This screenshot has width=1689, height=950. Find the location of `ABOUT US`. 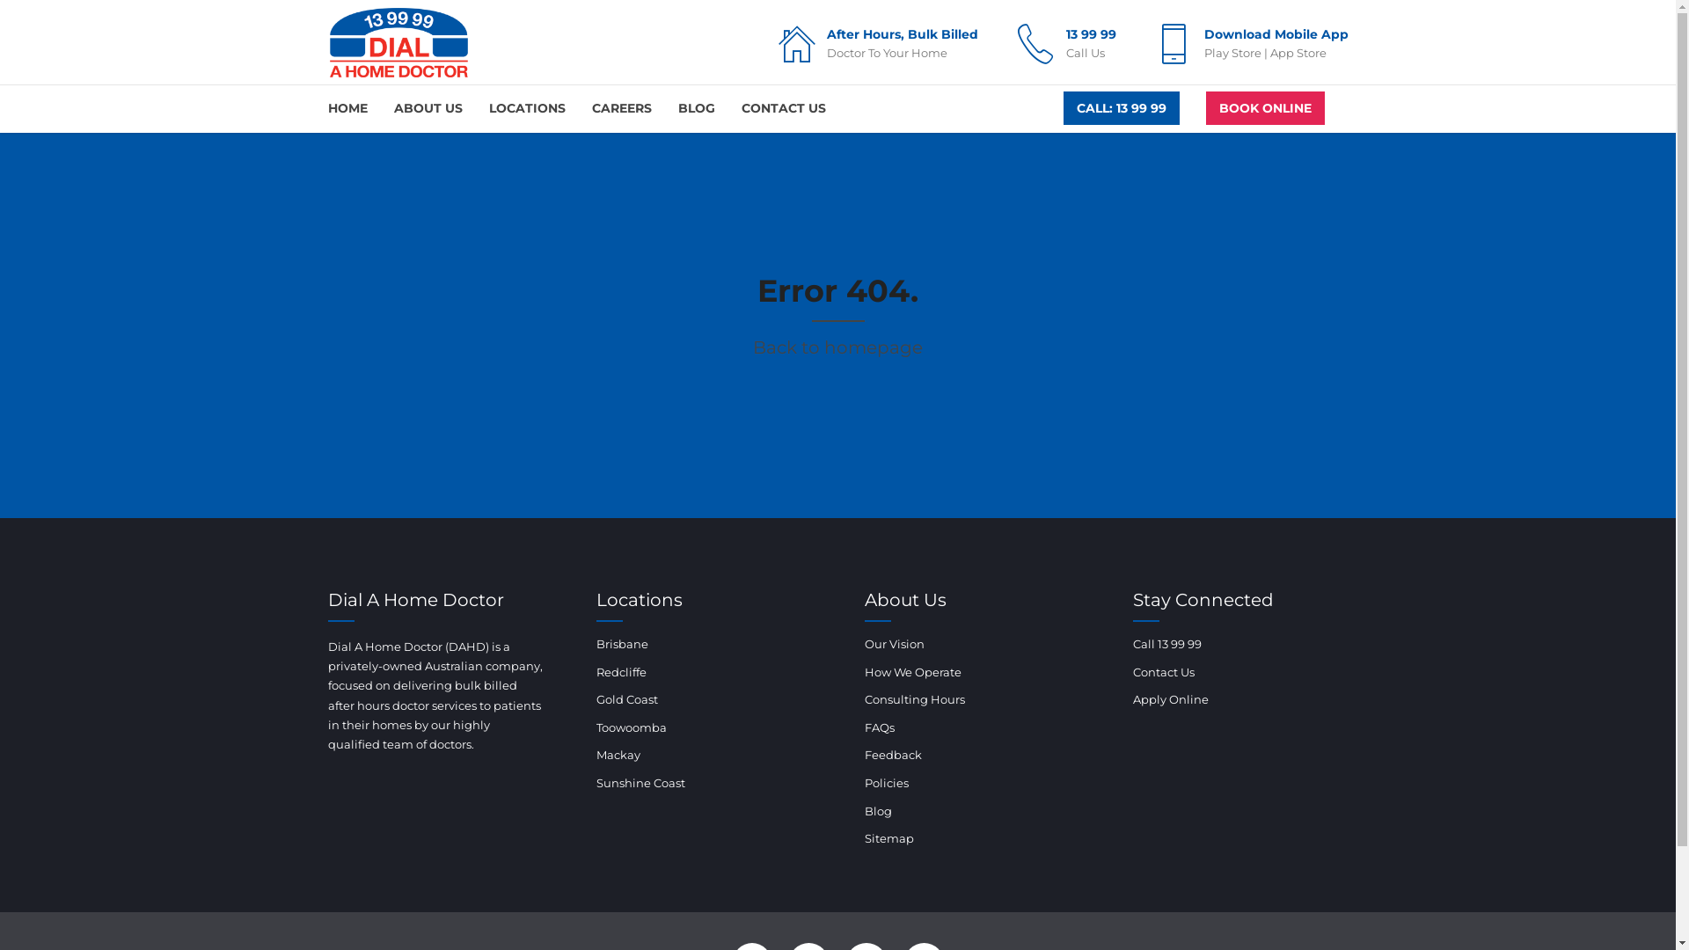

ABOUT US is located at coordinates (428, 109).